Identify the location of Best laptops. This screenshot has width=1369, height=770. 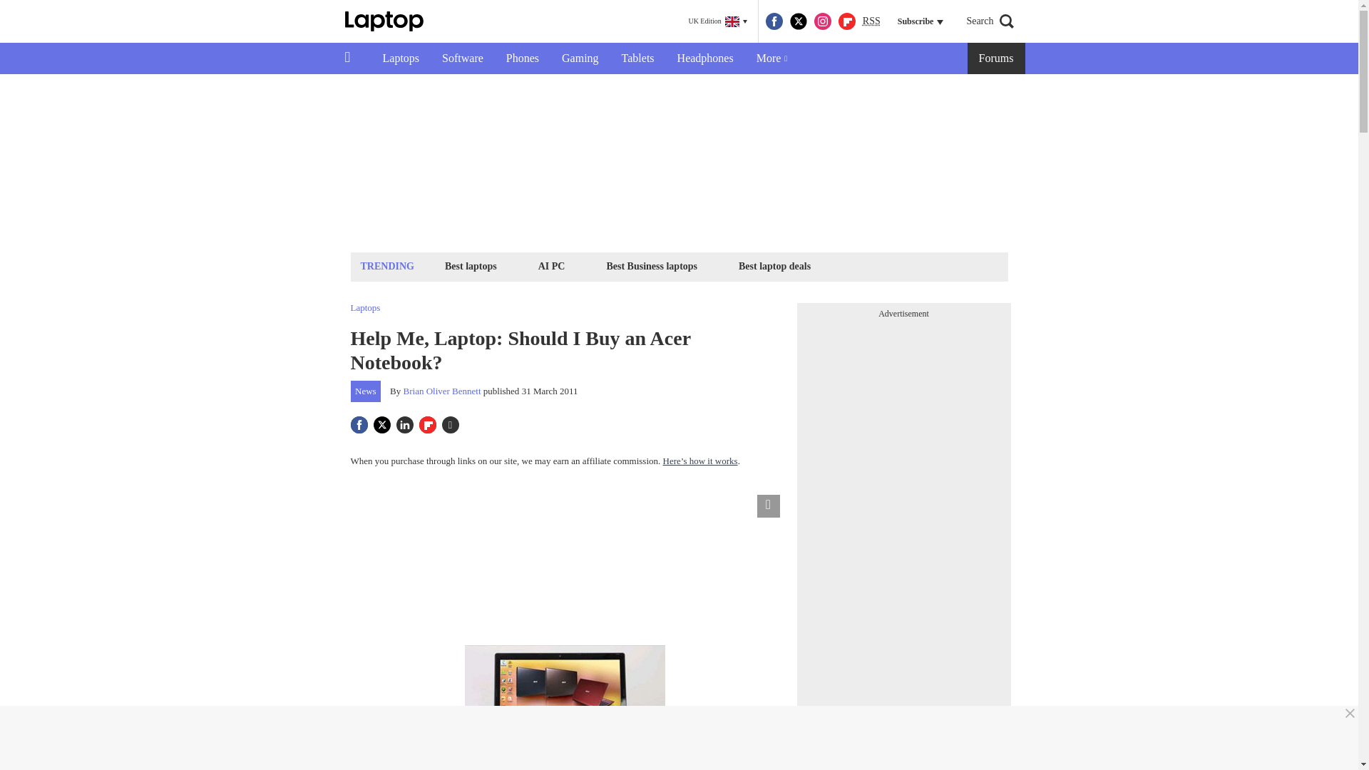
(471, 265).